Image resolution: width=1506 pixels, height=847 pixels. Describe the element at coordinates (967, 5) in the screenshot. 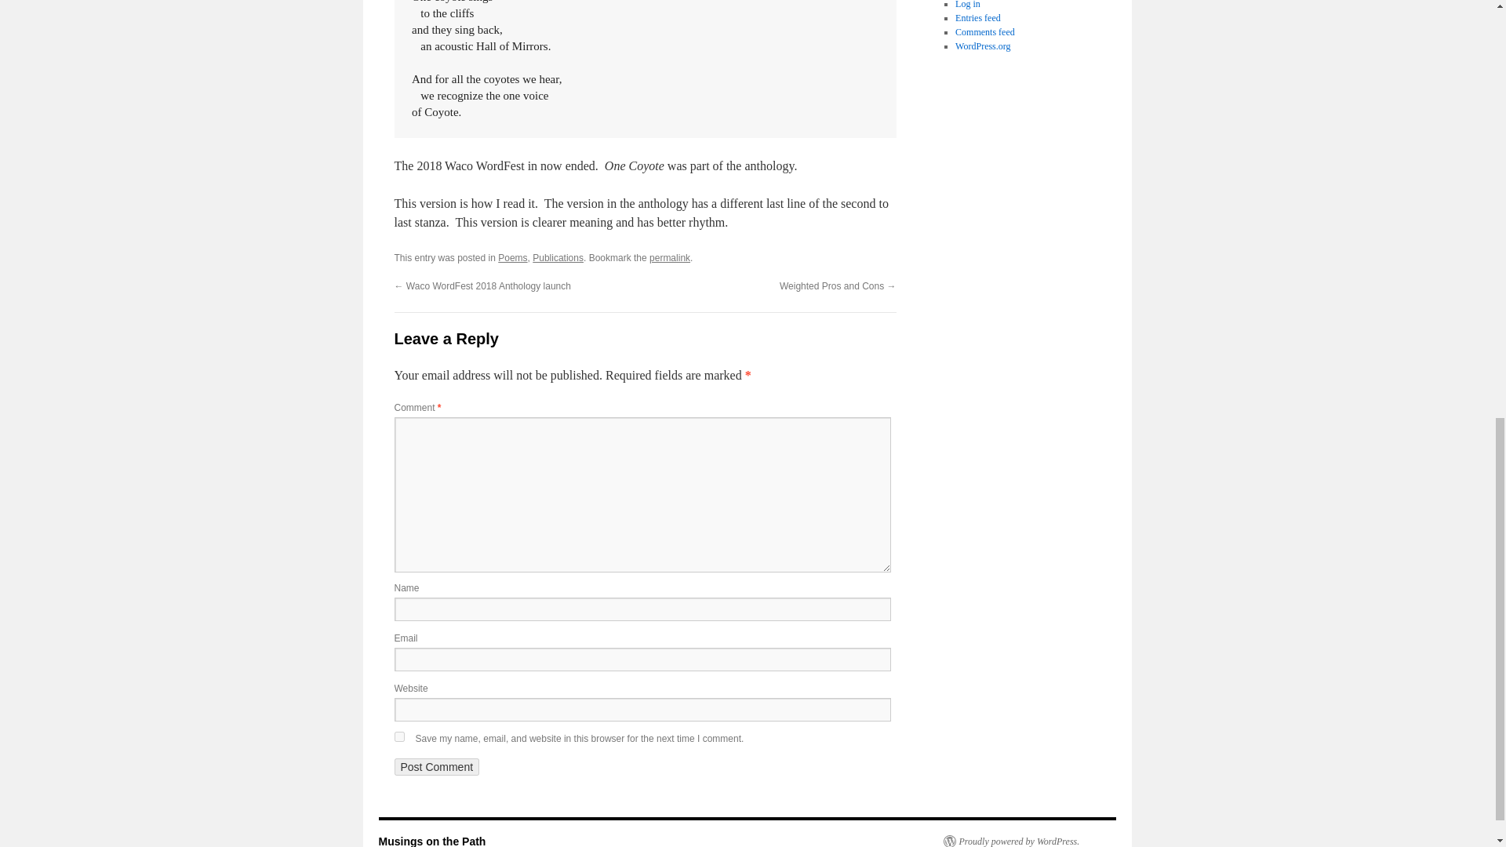

I see `Log in` at that location.